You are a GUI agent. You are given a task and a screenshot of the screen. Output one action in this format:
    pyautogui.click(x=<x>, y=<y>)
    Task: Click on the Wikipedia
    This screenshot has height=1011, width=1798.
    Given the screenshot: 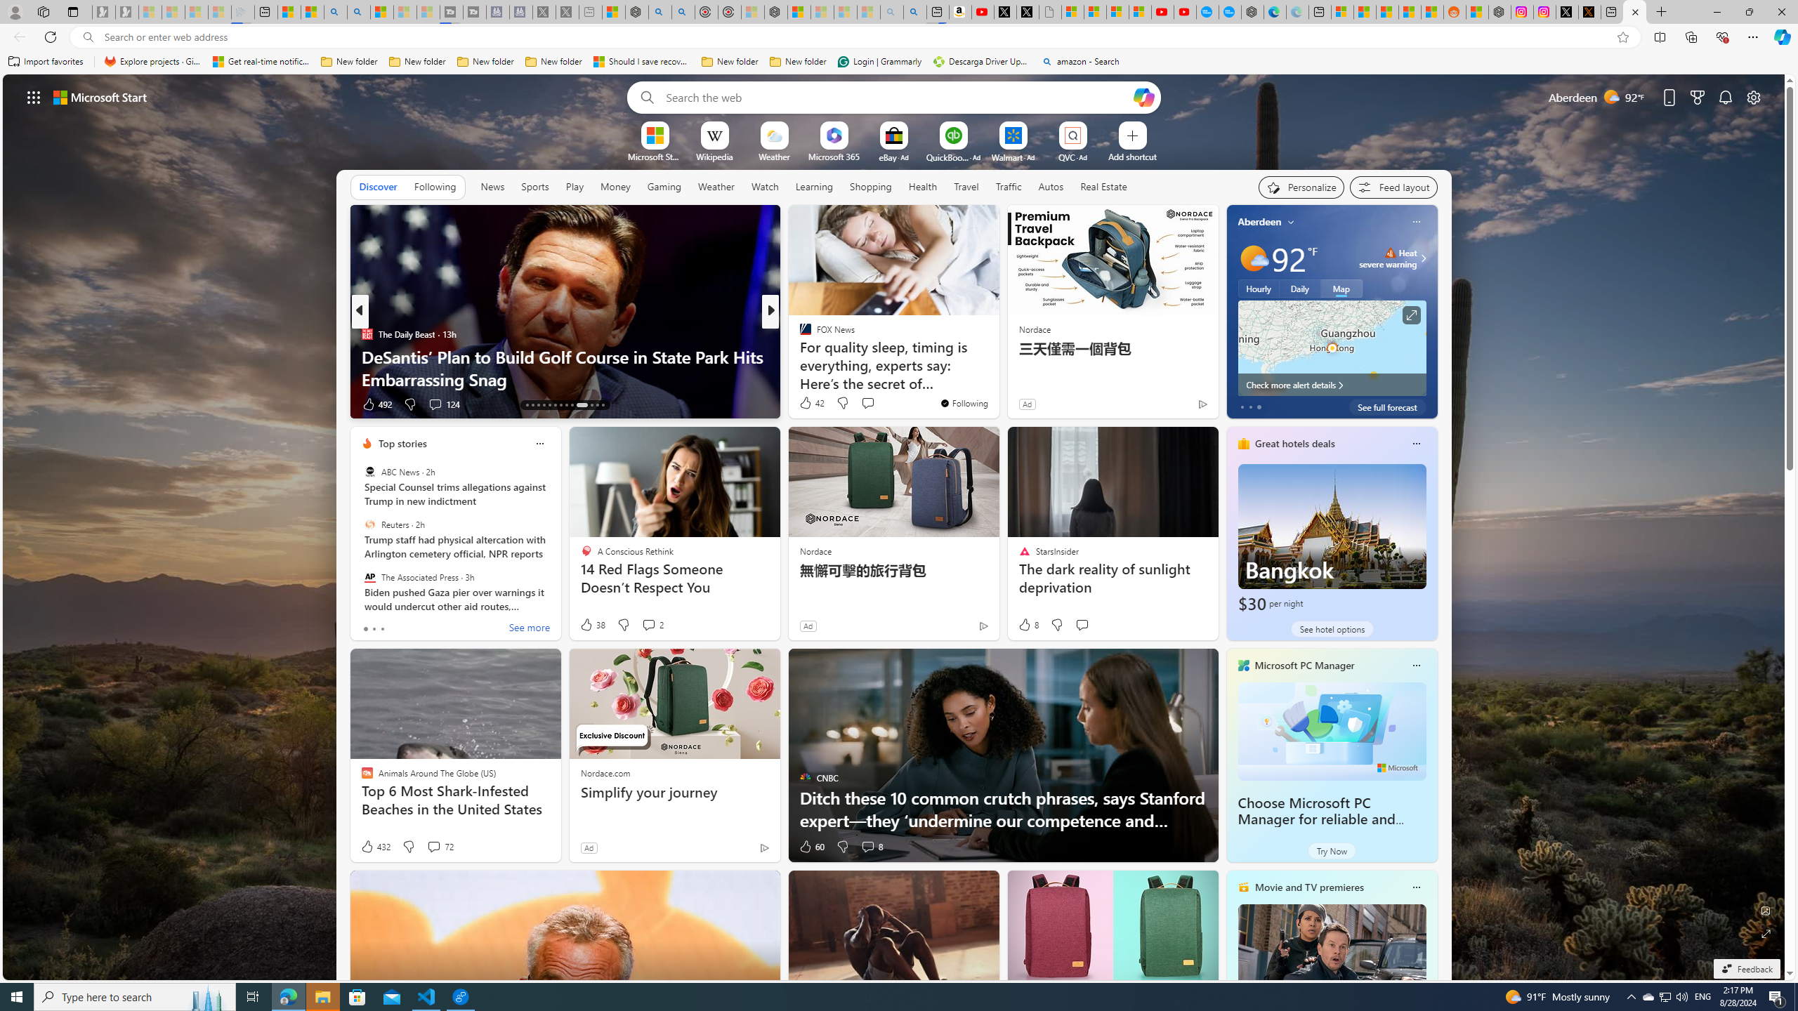 What is the action you would take?
    pyautogui.click(x=714, y=156)
    